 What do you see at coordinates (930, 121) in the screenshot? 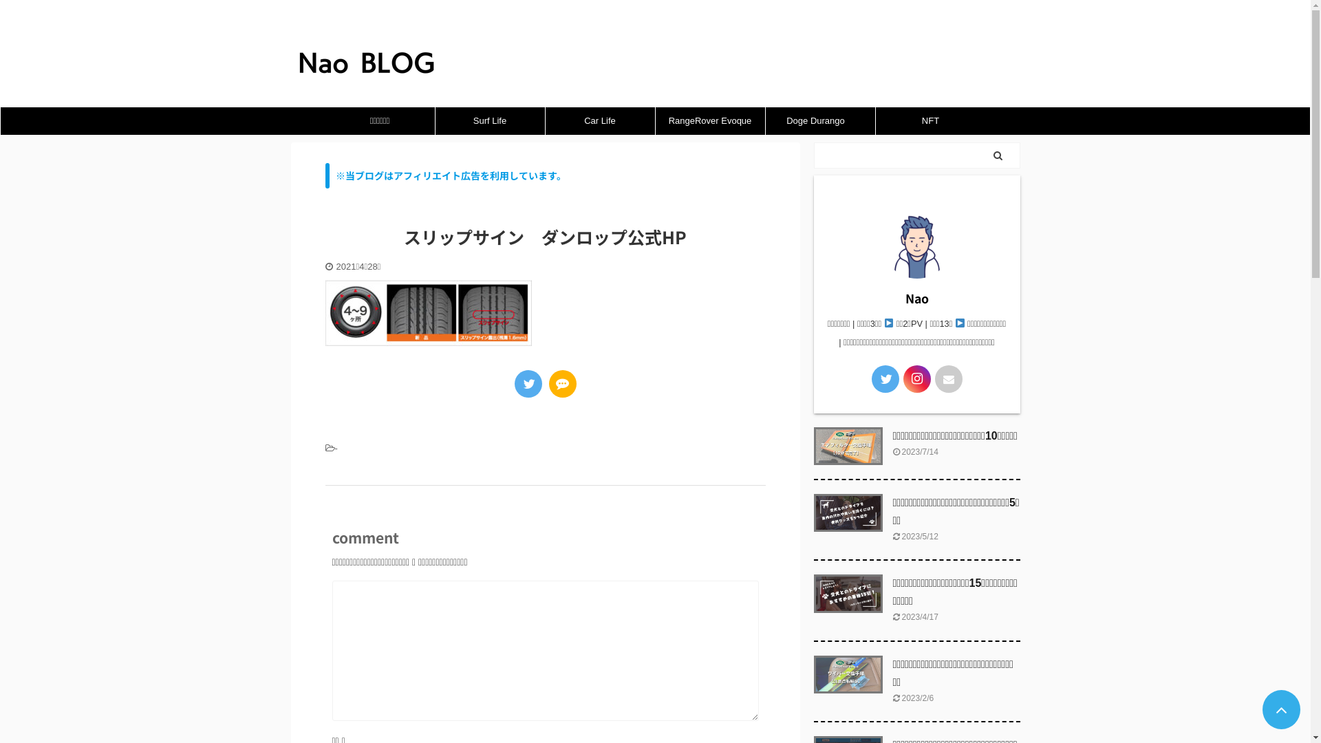
I see `NFT` at bounding box center [930, 121].